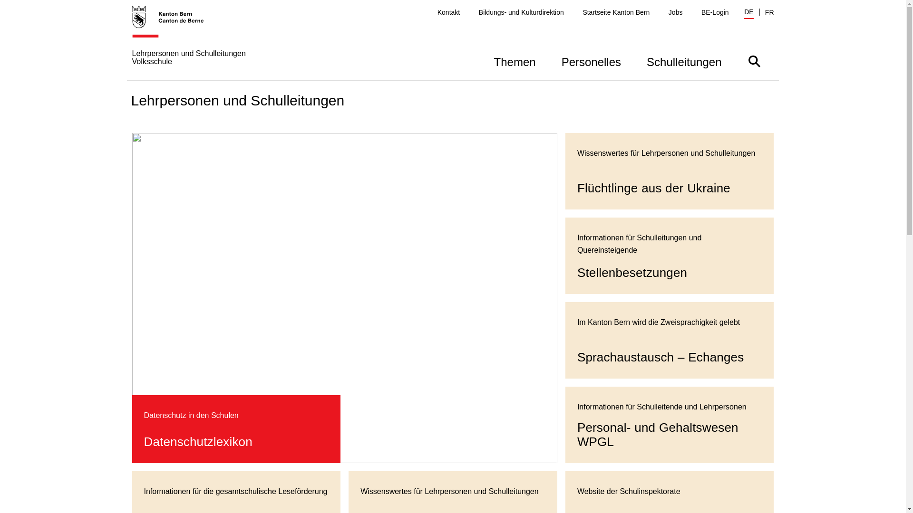 This screenshot has height=513, width=913. Describe the element at coordinates (684, 61) in the screenshot. I see `Schulleitungen` at that location.